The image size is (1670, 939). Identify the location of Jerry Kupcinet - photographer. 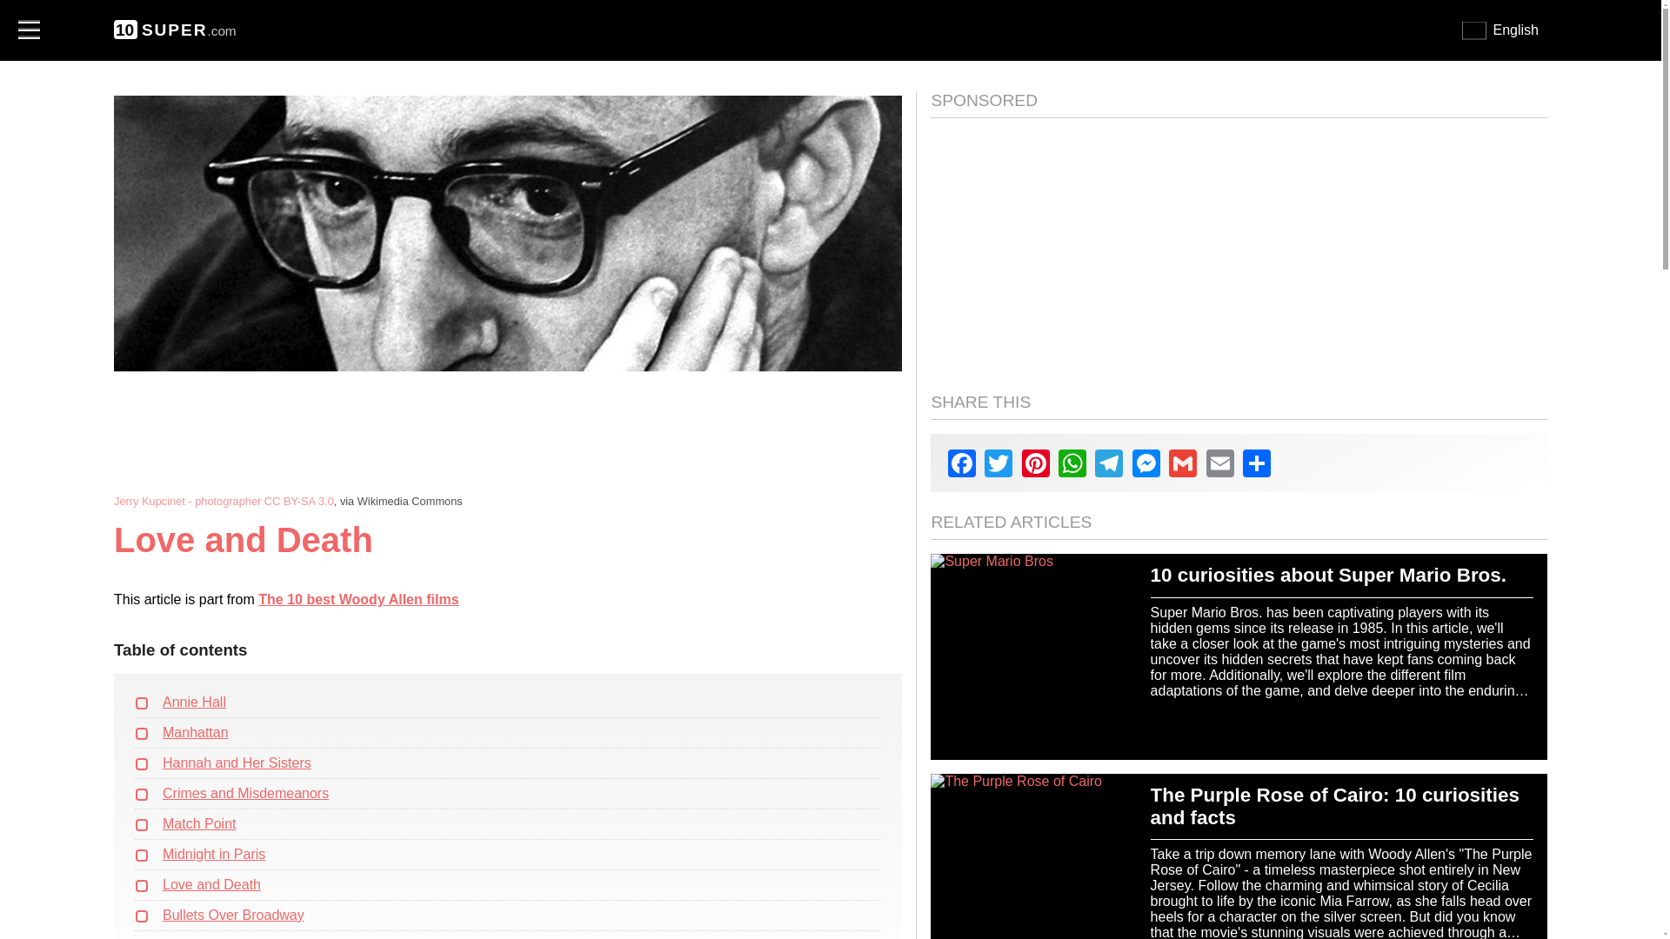
(186, 501).